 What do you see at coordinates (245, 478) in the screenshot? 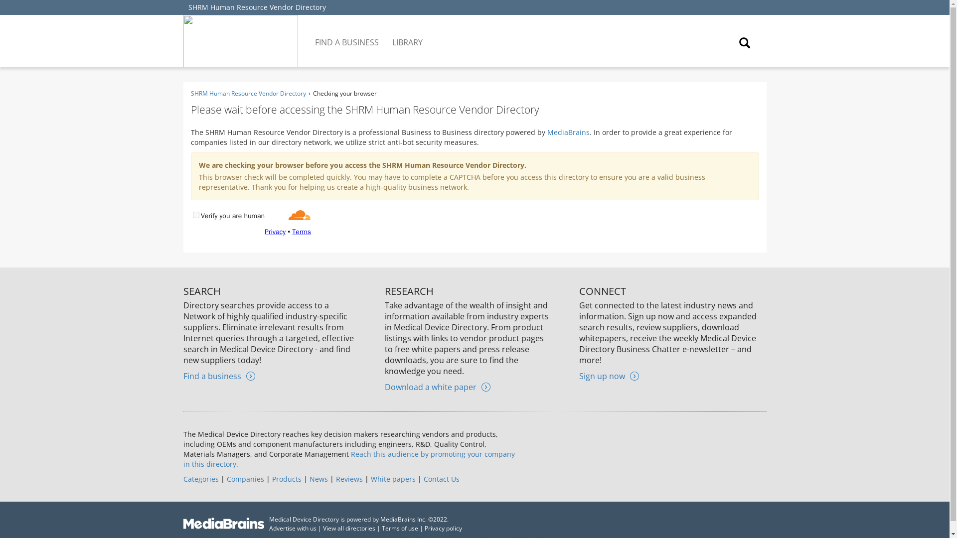
I see `Companies` at bounding box center [245, 478].